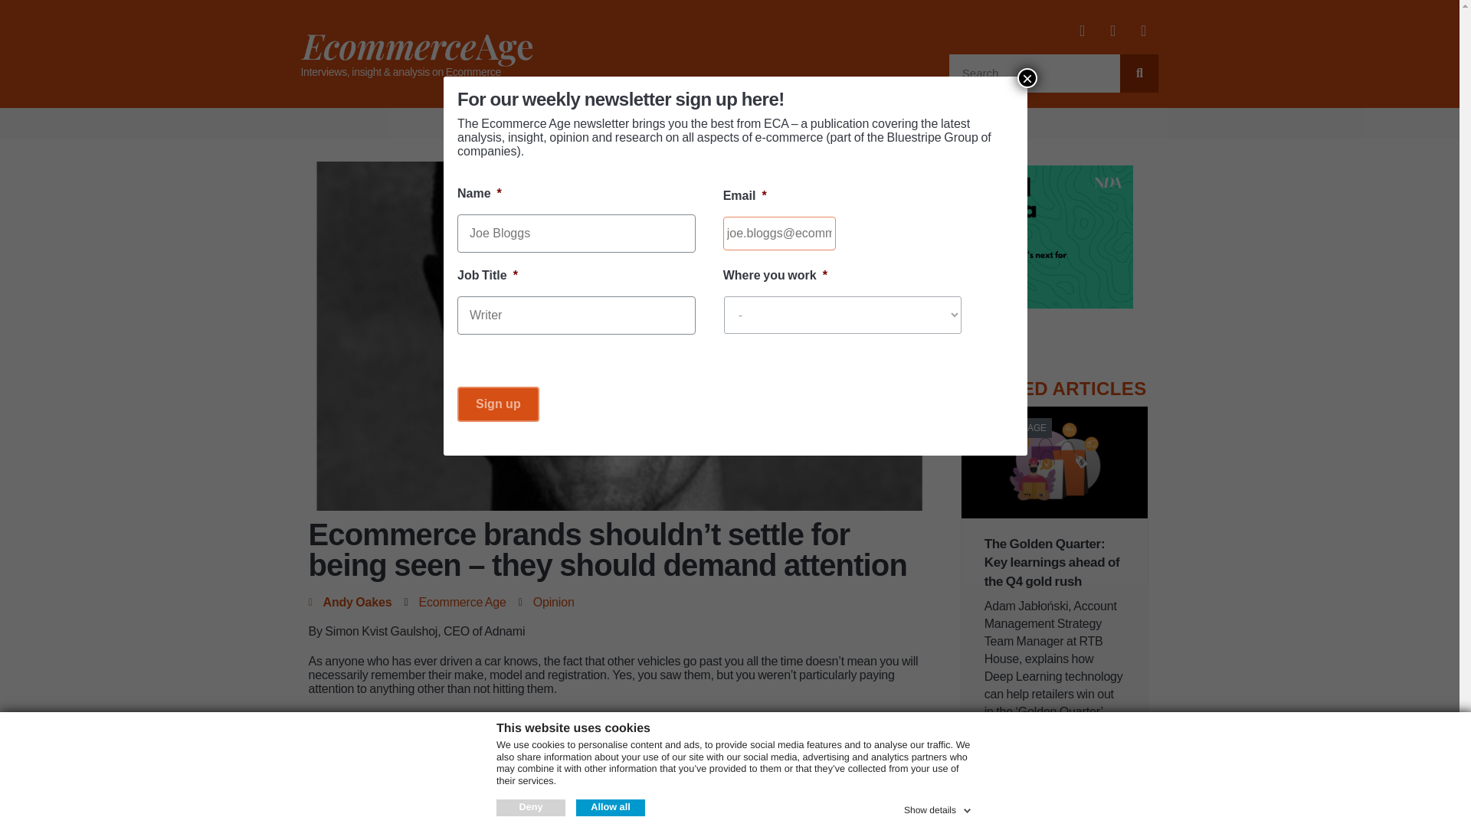 The height and width of the screenshot is (827, 1471). Describe the element at coordinates (498, 404) in the screenshot. I see `Sign up` at that location.